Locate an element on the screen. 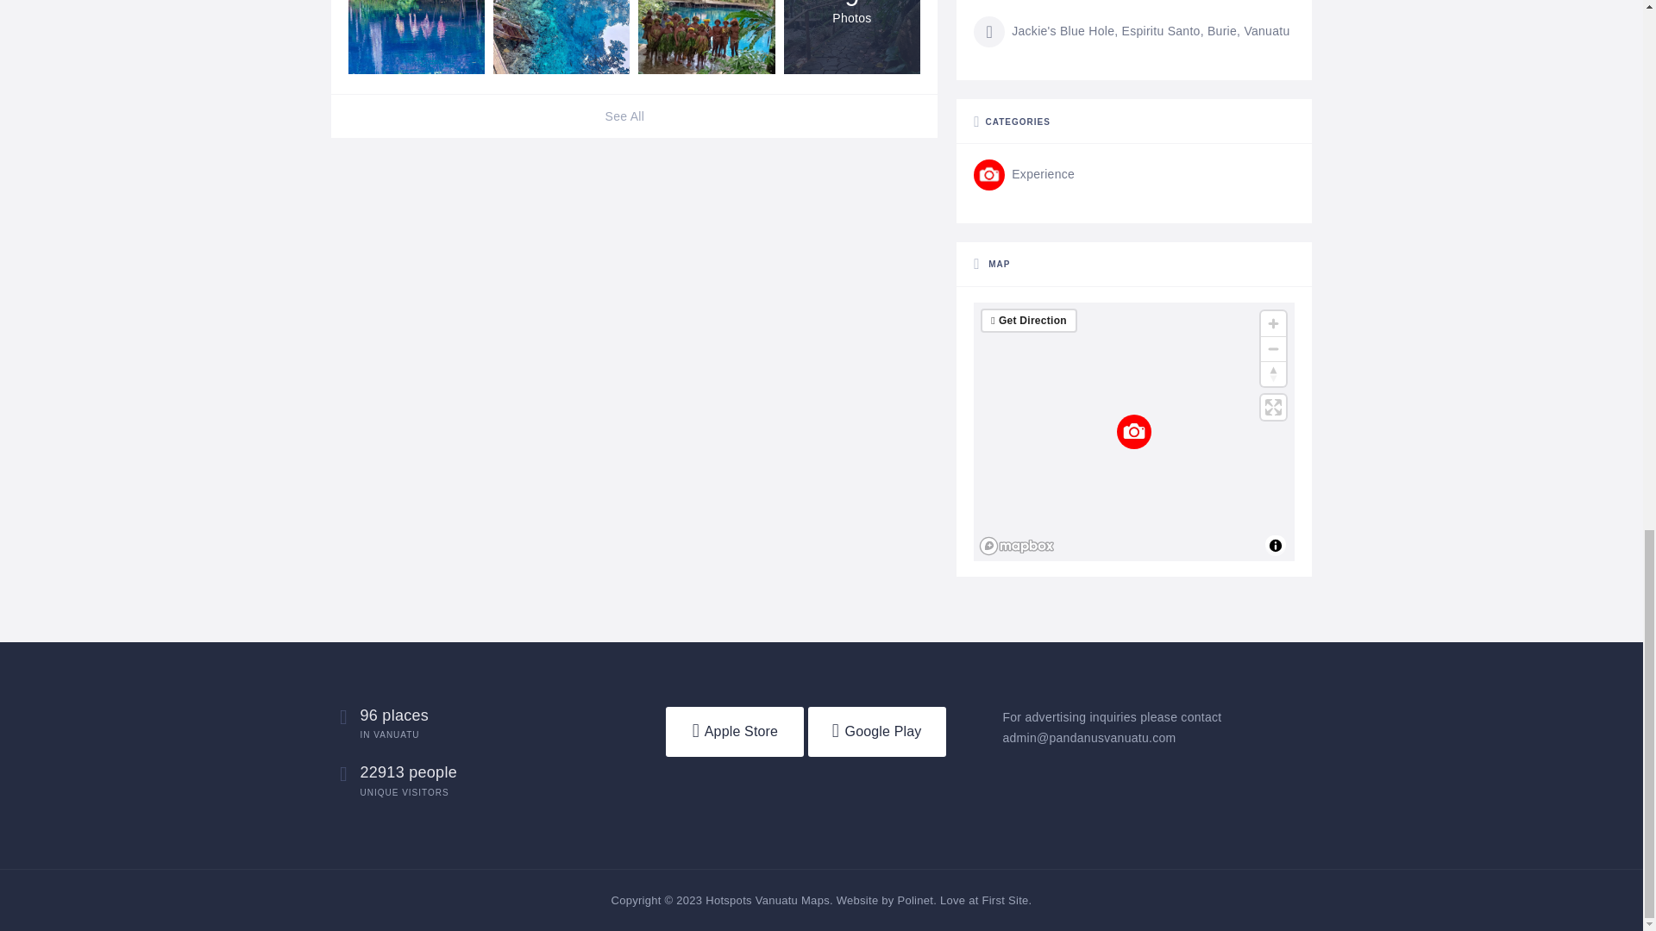 The image size is (1656, 931). Jackie's Blue Hole, Espiritu Santo, Burie, Vanuatu is located at coordinates (1132, 32).